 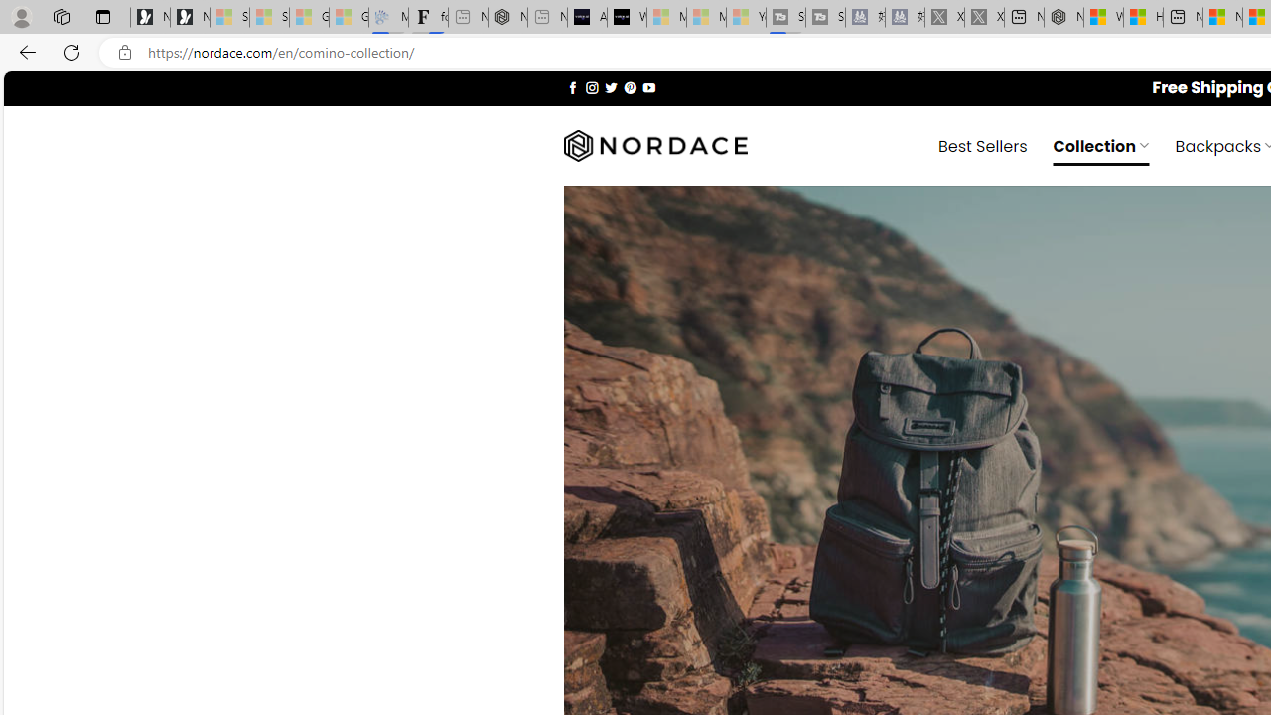 What do you see at coordinates (572, 87) in the screenshot?
I see `Follow on Facebook` at bounding box center [572, 87].